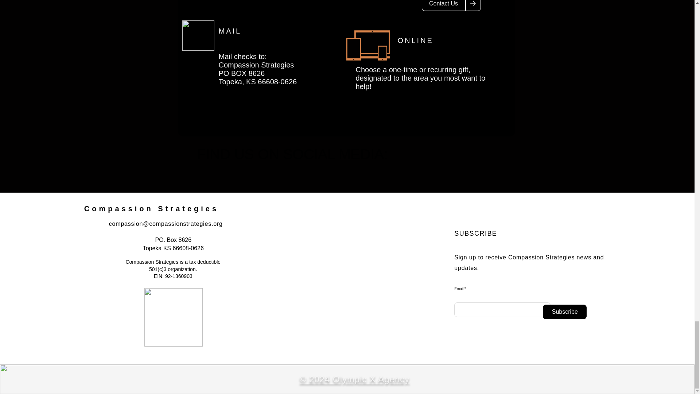 The height and width of the screenshot is (394, 700). Describe the element at coordinates (564, 312) in the screenshot. I see `Subscribe` at that location.